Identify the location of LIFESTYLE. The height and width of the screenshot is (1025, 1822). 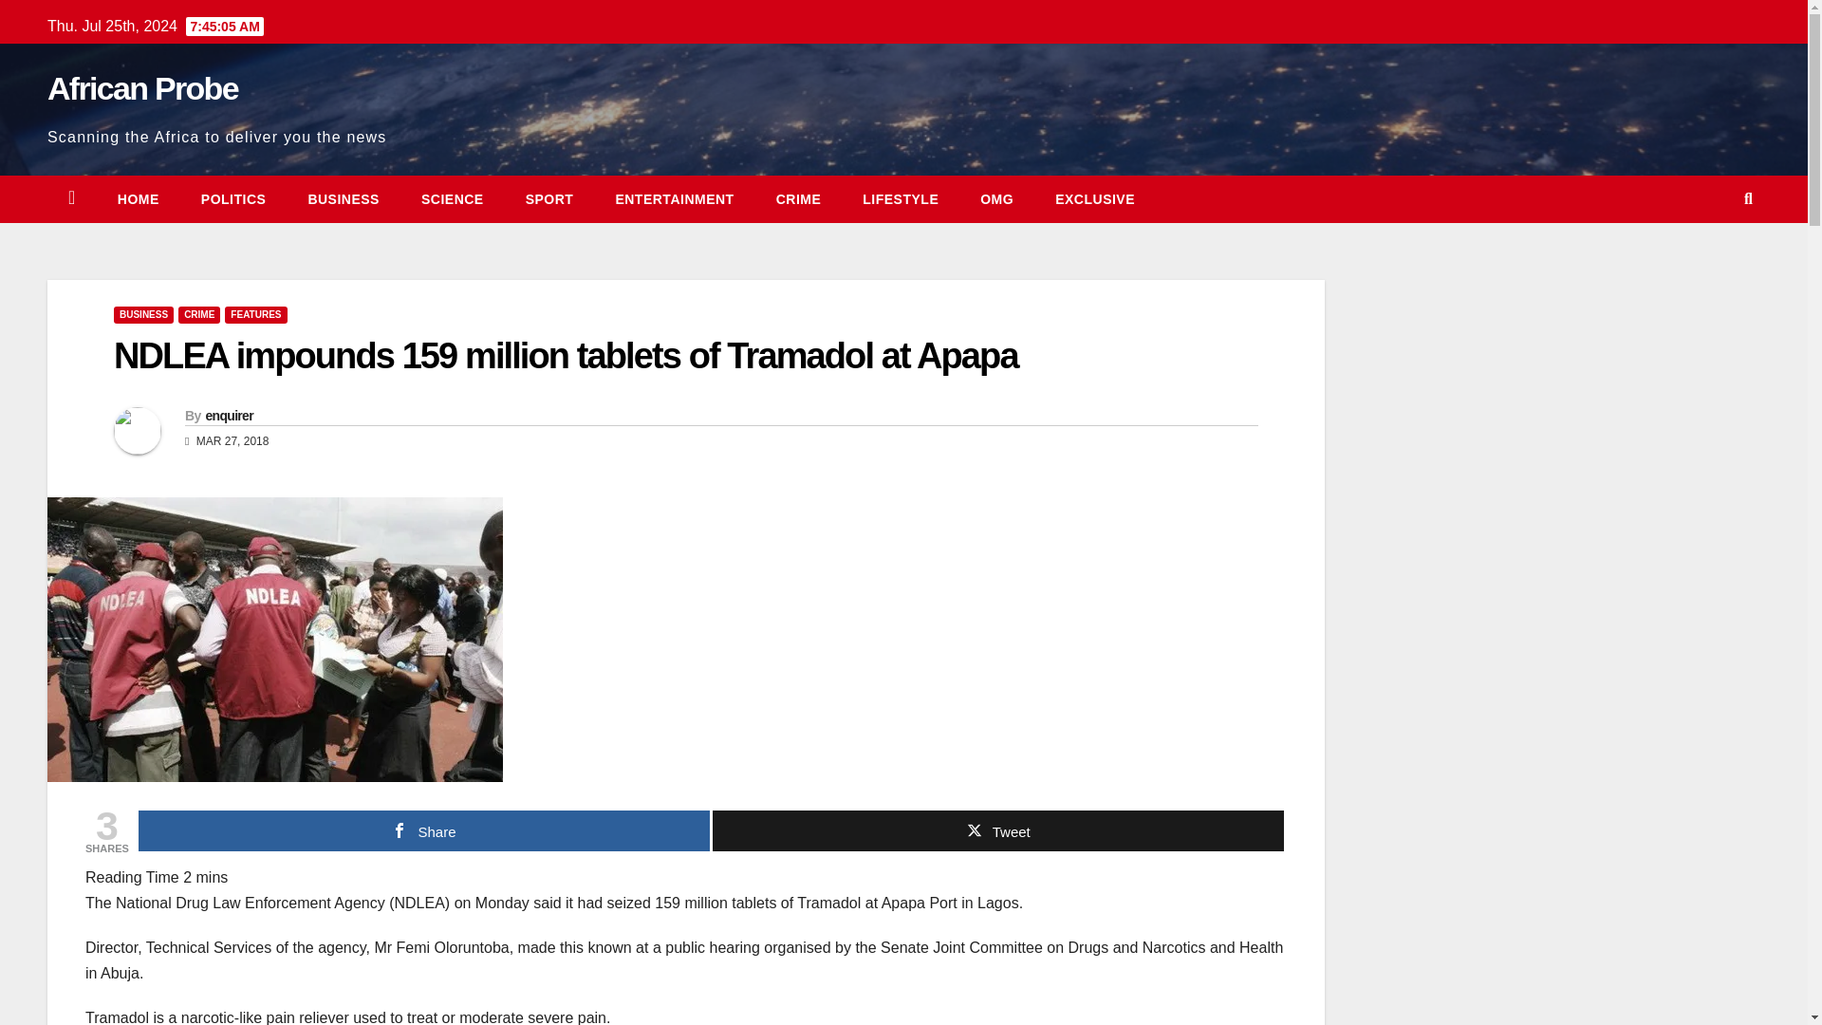
(901, 199).